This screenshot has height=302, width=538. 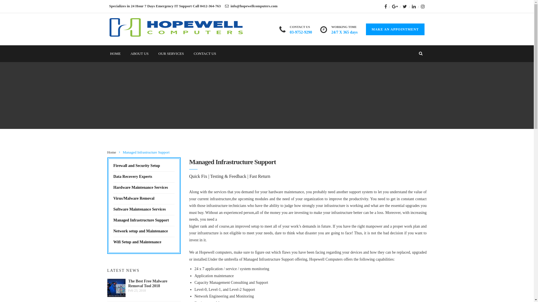 I want to click on The Best Free Malware Removal Tool 2018, so click(x=116, y=288).